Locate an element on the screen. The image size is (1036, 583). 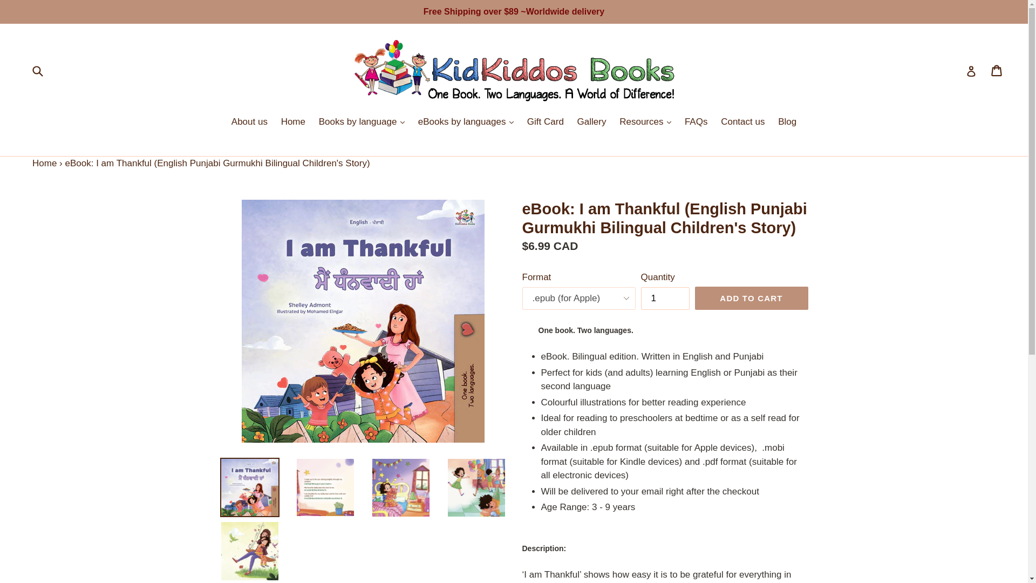
1 is located at coordinates (665, 298).